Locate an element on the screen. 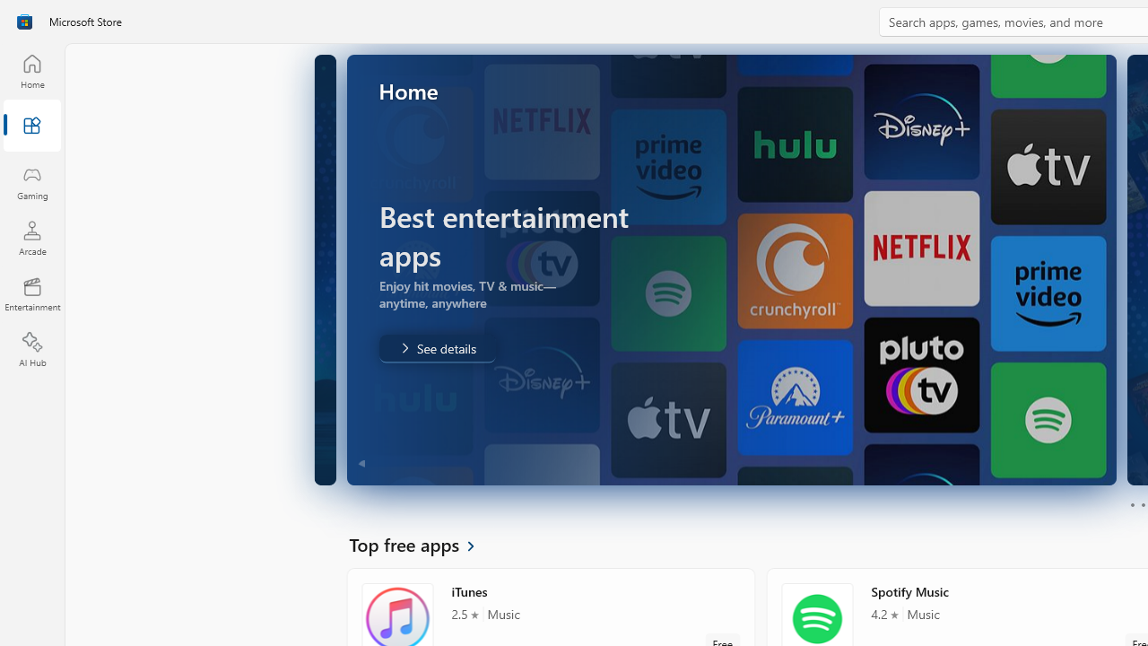  Entertainment is located at coordinates (32, 294).